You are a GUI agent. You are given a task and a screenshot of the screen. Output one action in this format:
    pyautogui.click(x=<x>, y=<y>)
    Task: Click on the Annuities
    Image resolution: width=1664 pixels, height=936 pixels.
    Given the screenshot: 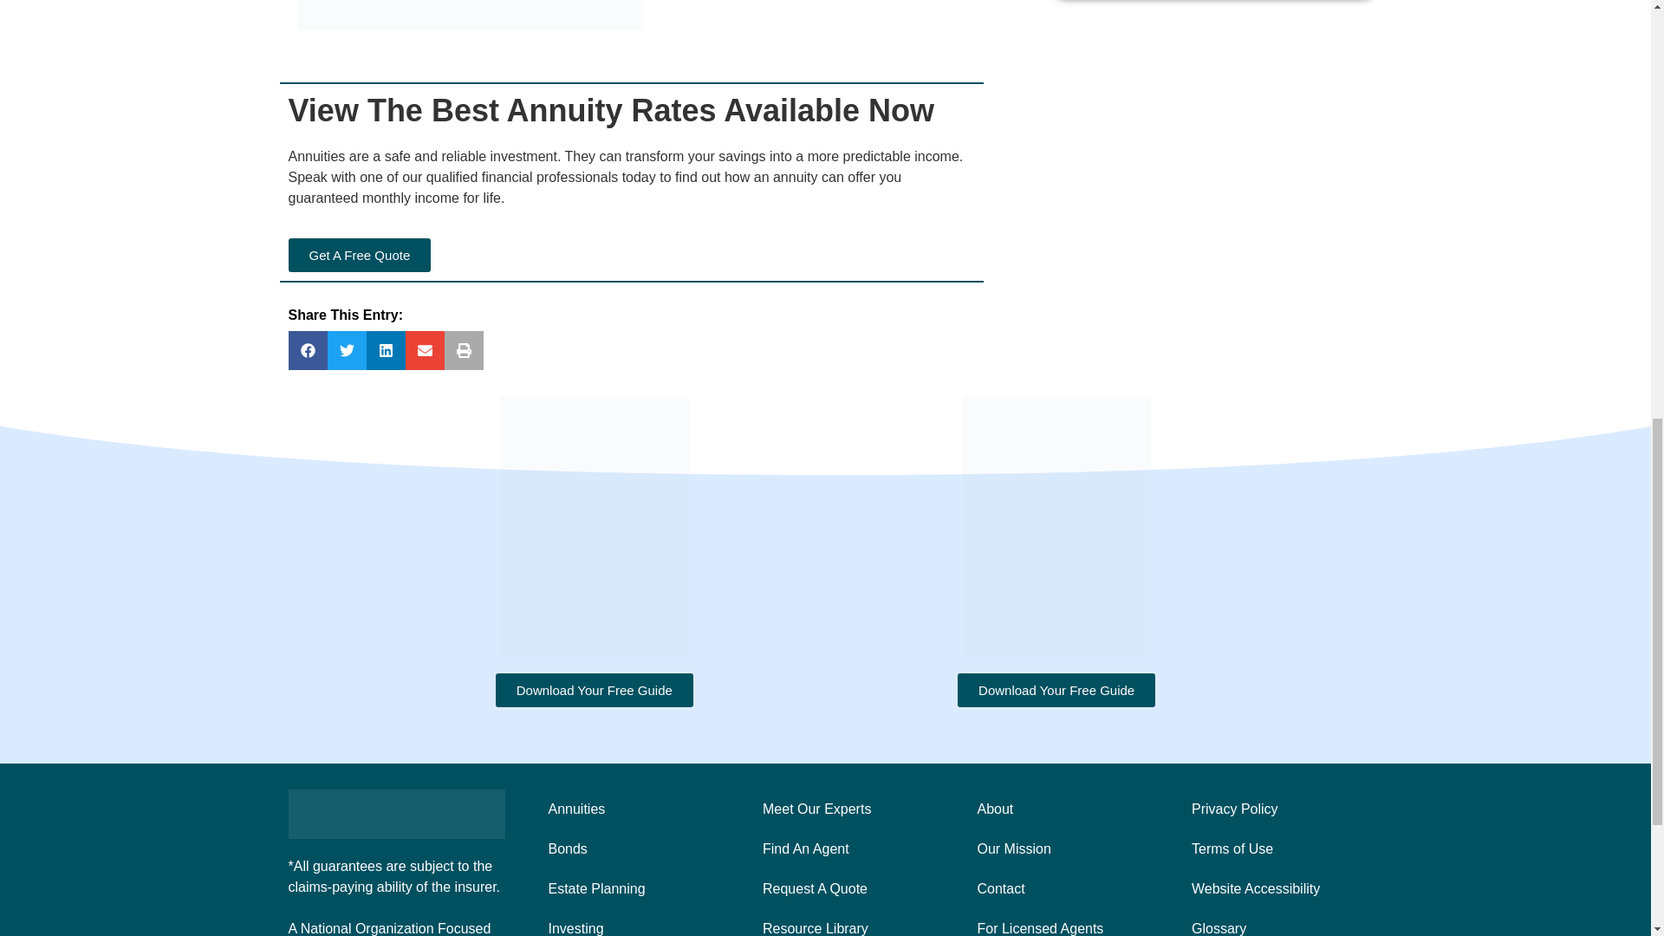 What is the action you would take?
    pyautogui.click(x=629, y=809)
    